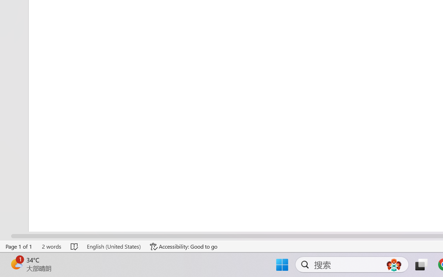 This screenshot has height=277, width=443. What do you see at coordinates (19, 247) in the screenshot?
I see `Page Number Page 1 of 1` at bounding box center [19, 247].